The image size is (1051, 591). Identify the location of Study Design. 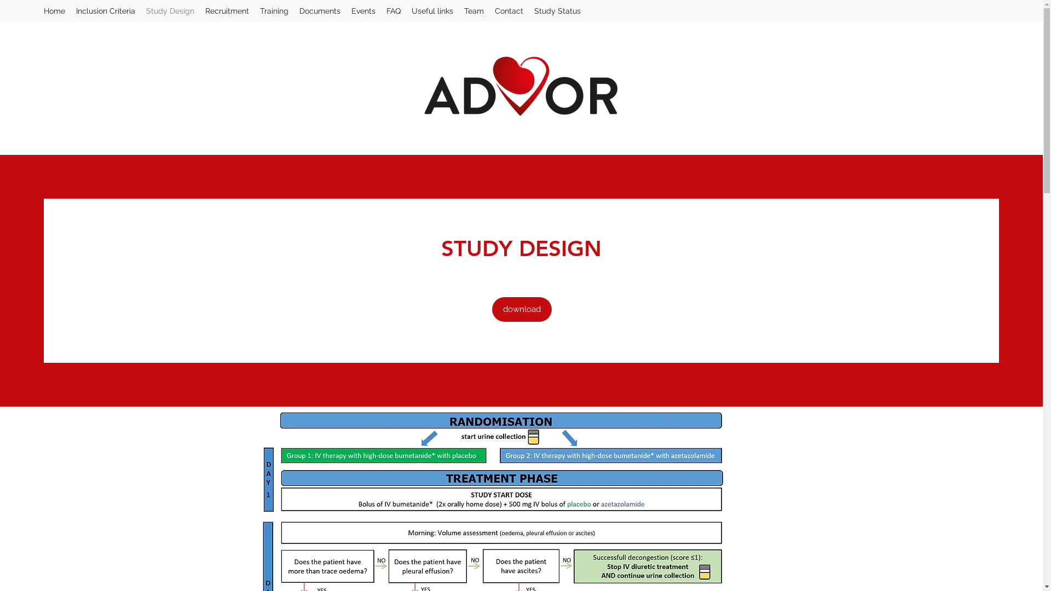
(170, 11).